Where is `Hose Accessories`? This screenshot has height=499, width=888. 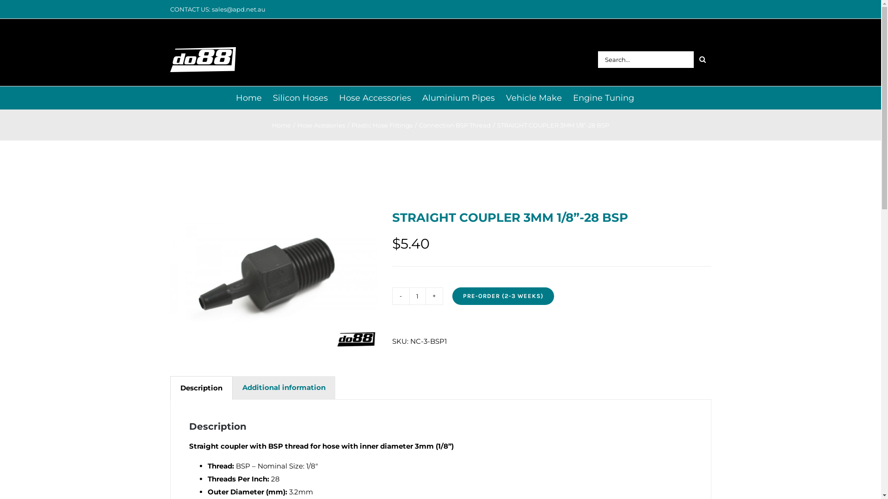 Hose Accessories is located at coordinates (375, 98).